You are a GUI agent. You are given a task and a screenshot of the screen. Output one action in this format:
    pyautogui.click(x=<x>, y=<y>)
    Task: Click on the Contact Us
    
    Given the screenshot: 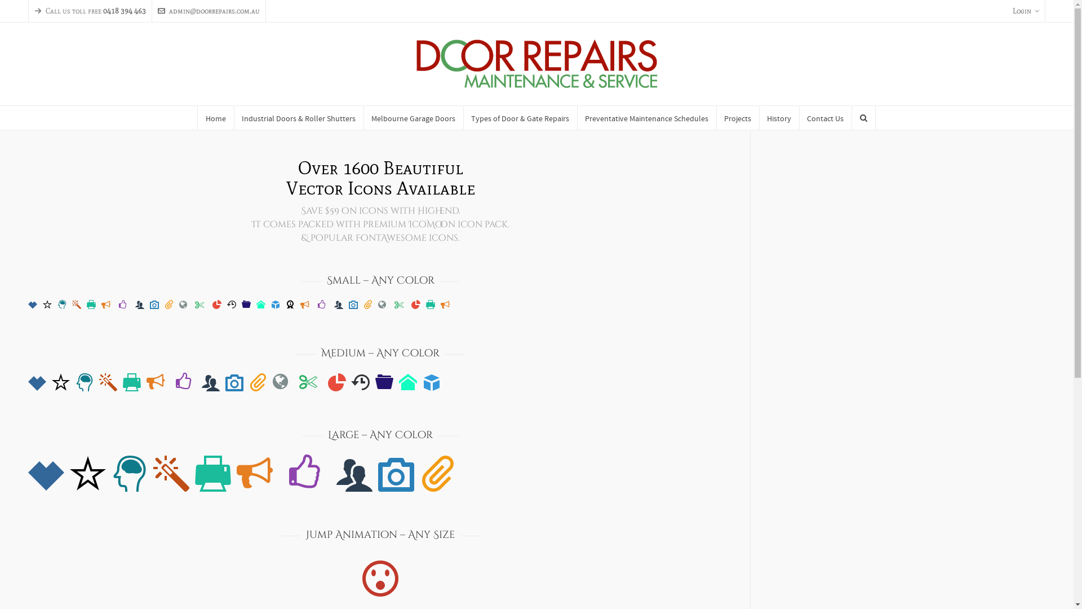 What is the action you would take?
    pyautogui.click(x=826, y=118)
    